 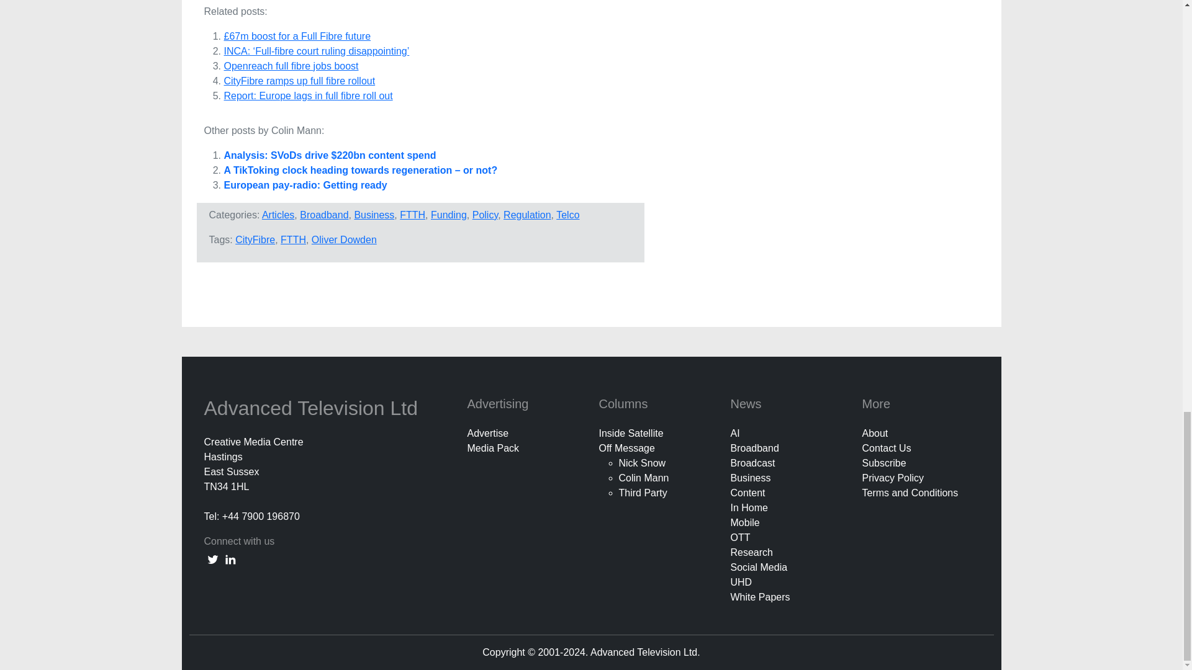 What do you see at coordinates (308, 96) in the screenshot?
I see `Report: Europe lags in full fibre roll out` at bounding box center [308, 96].